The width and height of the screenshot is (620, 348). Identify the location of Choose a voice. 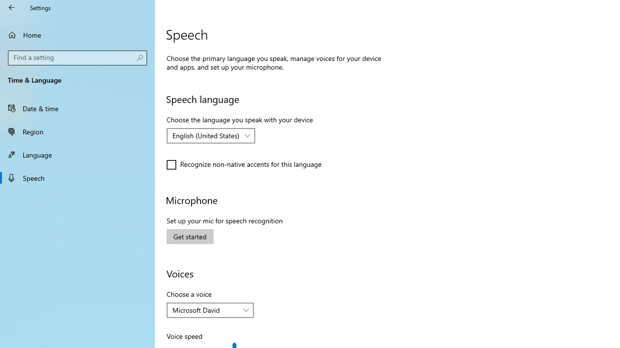
(210, 310).